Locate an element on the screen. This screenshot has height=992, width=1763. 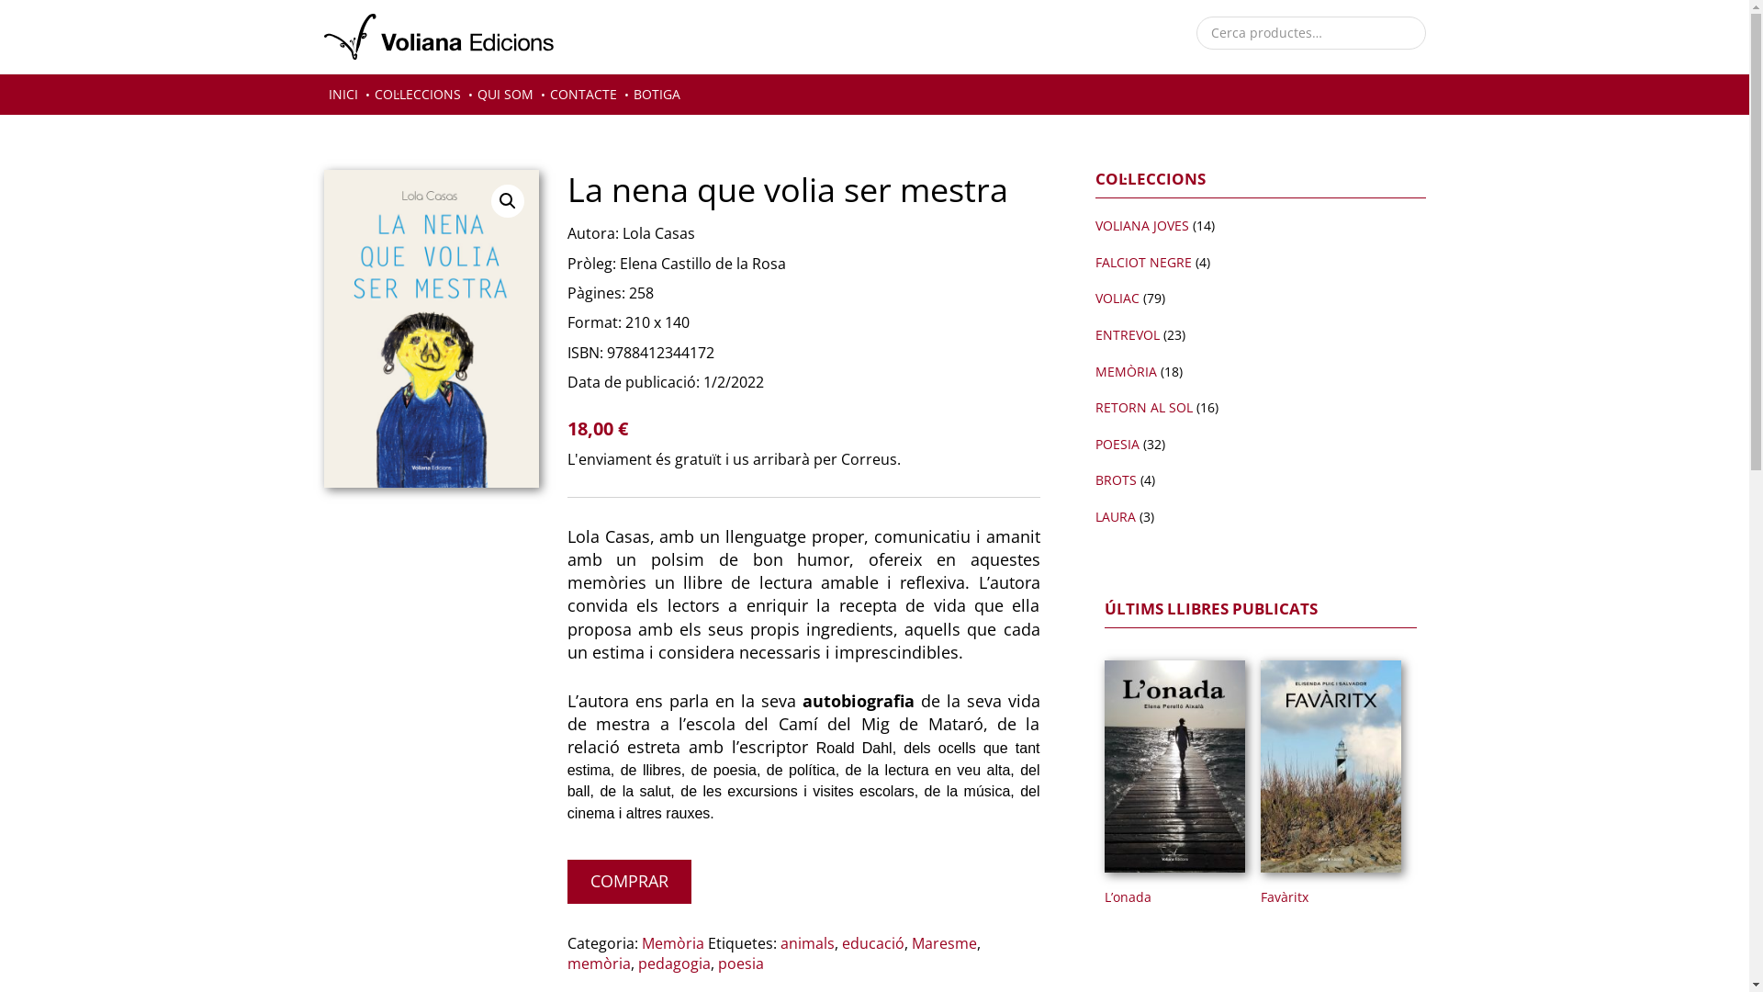
VOLIAC is located at coordinates (1117, 298).